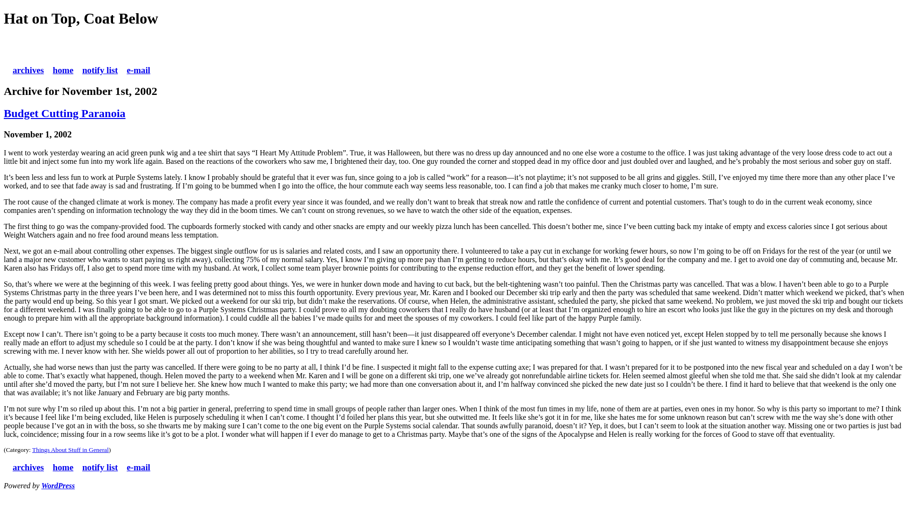 The height and width of the screenshot is (510, 908). What do you see at coordinates (28, 70) in the screenshot?
I see `archives` at bounding box center [28, 70].